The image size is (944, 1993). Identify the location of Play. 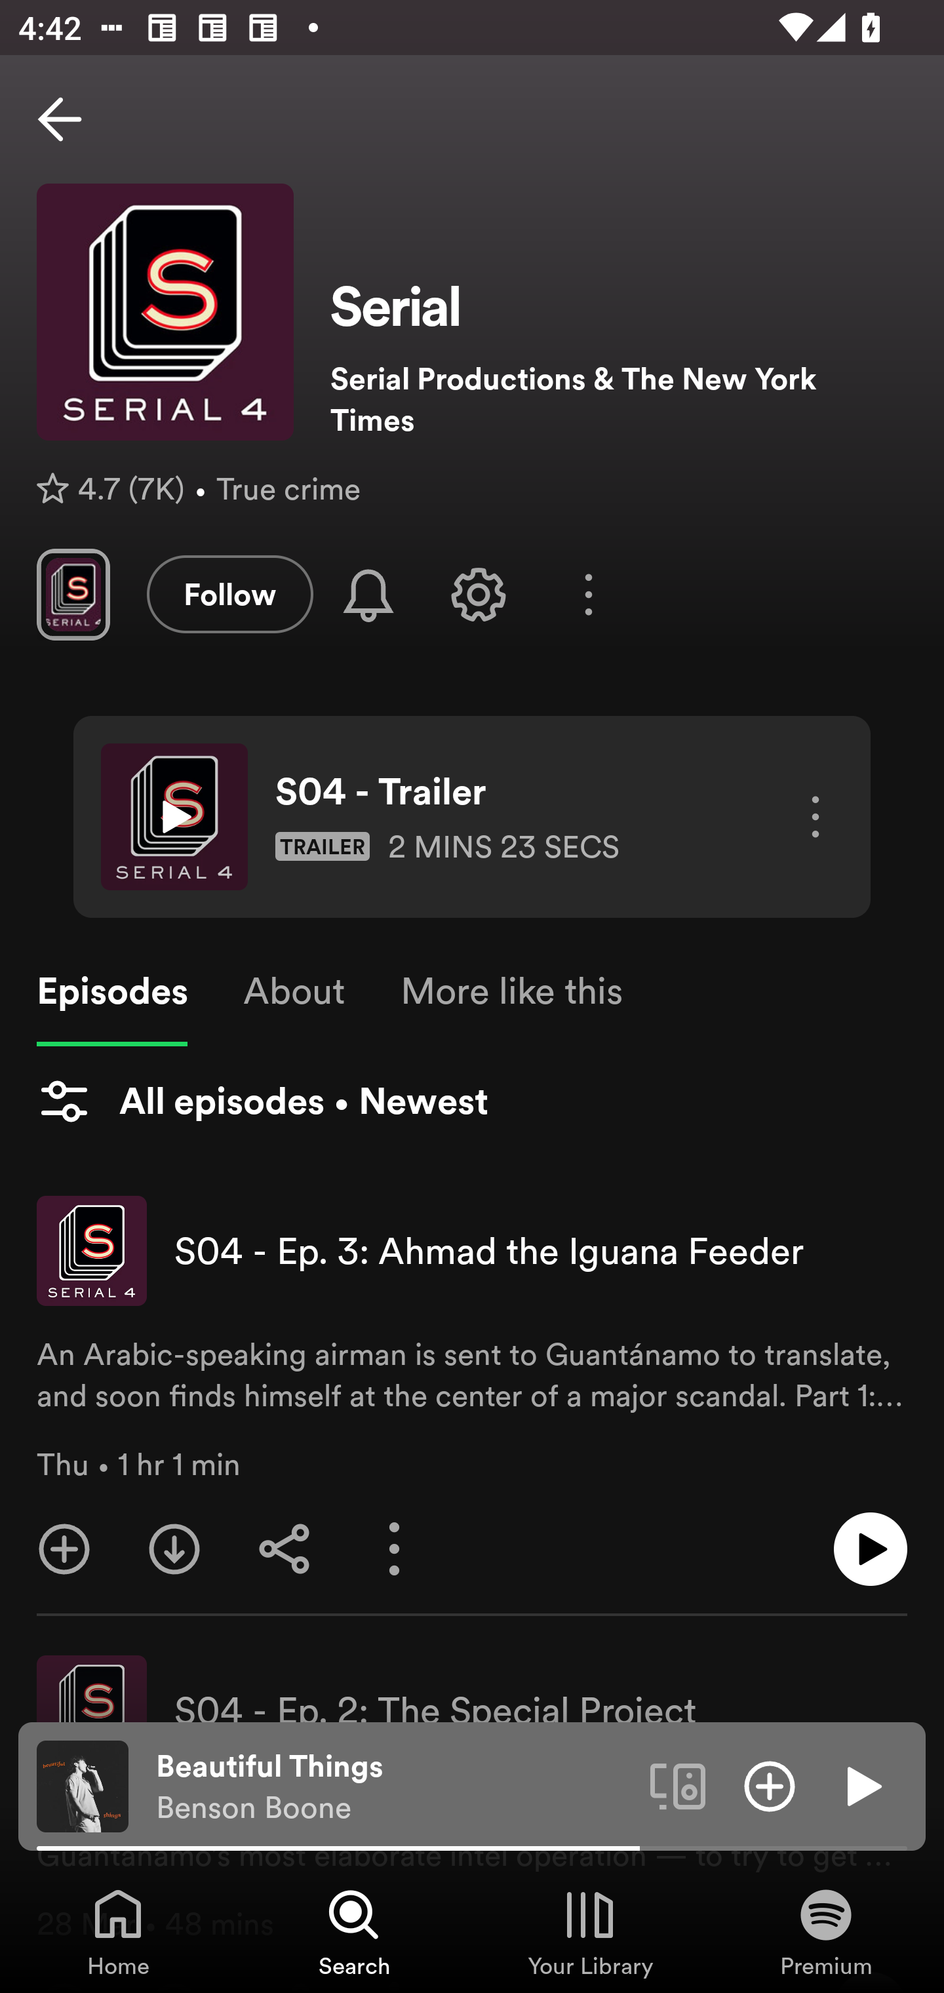
(861, 1785).